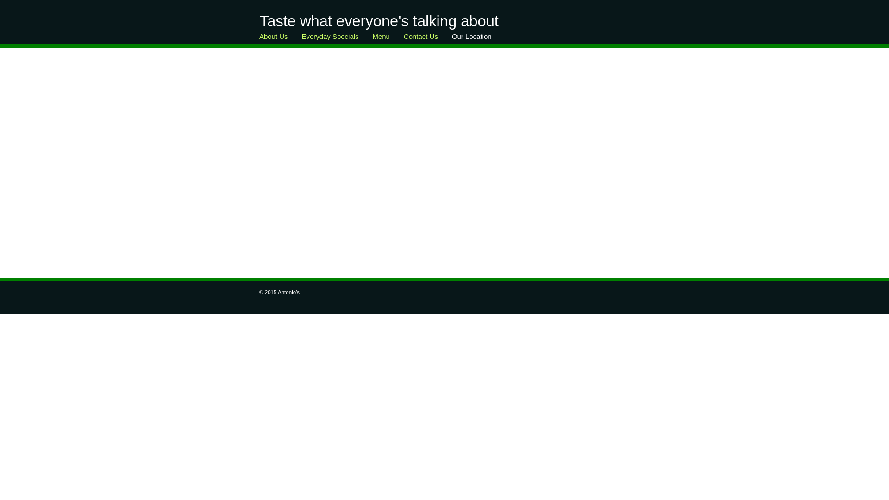  Describe the element at coordinates (274, 39) in the screenshot. I see `About Us` at that location.